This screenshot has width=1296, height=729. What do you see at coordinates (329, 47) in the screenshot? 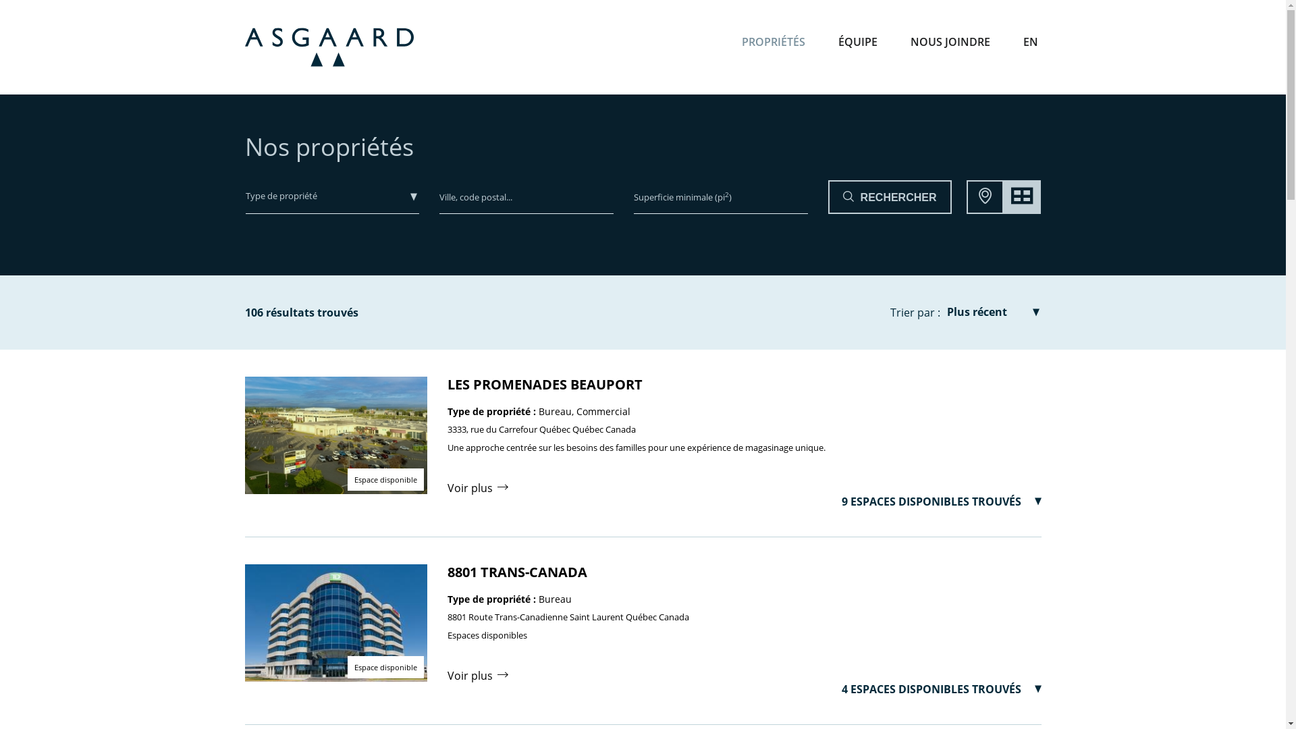
I see `Accueil` at bounding box center [329, 47].